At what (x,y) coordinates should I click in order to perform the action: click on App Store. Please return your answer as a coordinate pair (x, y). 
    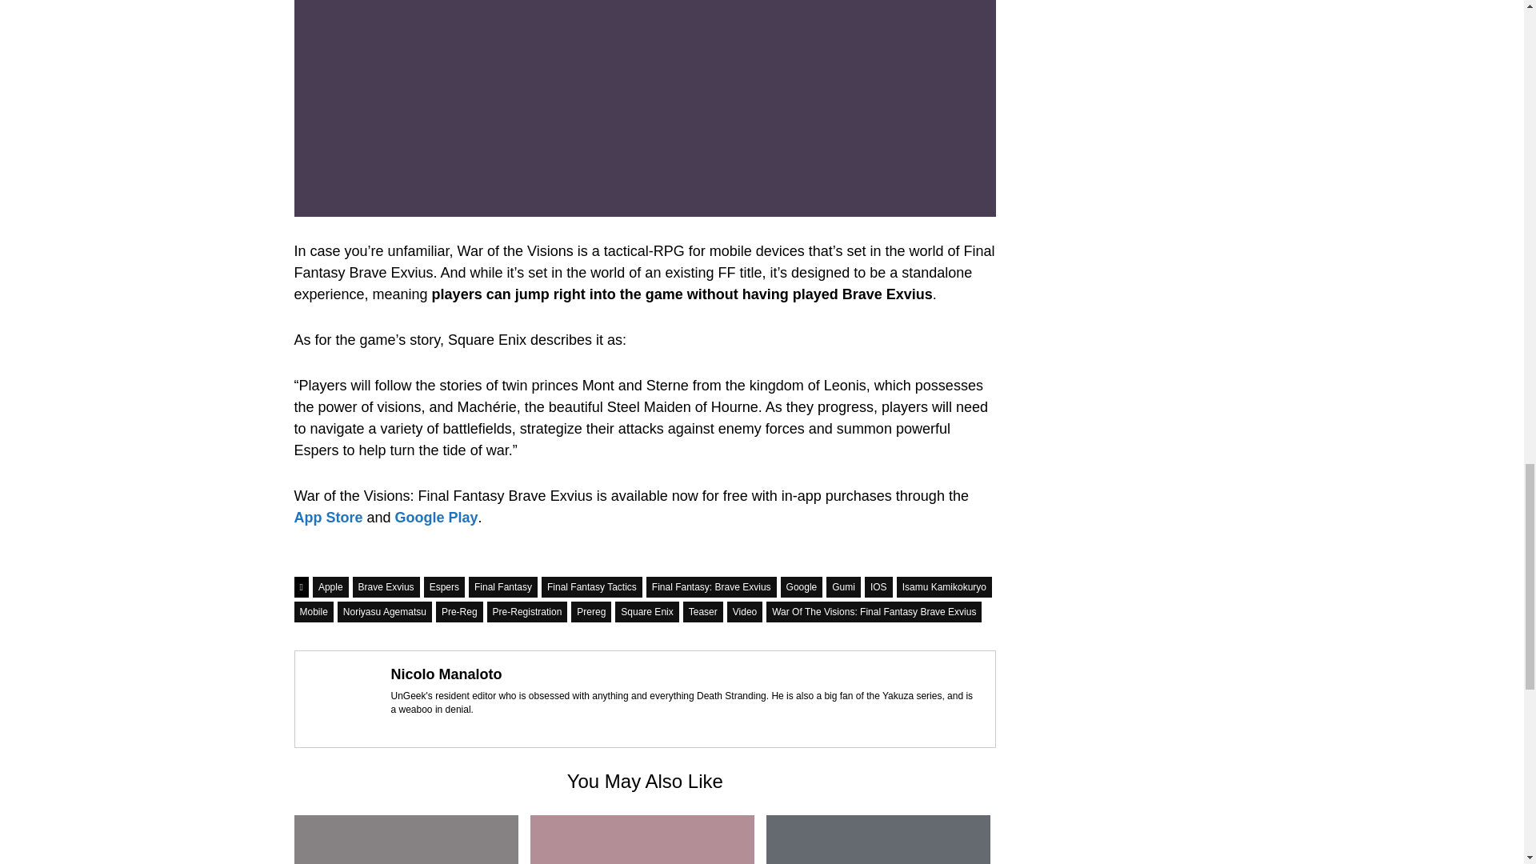
    Looking at the image, I should click on (330, 517).